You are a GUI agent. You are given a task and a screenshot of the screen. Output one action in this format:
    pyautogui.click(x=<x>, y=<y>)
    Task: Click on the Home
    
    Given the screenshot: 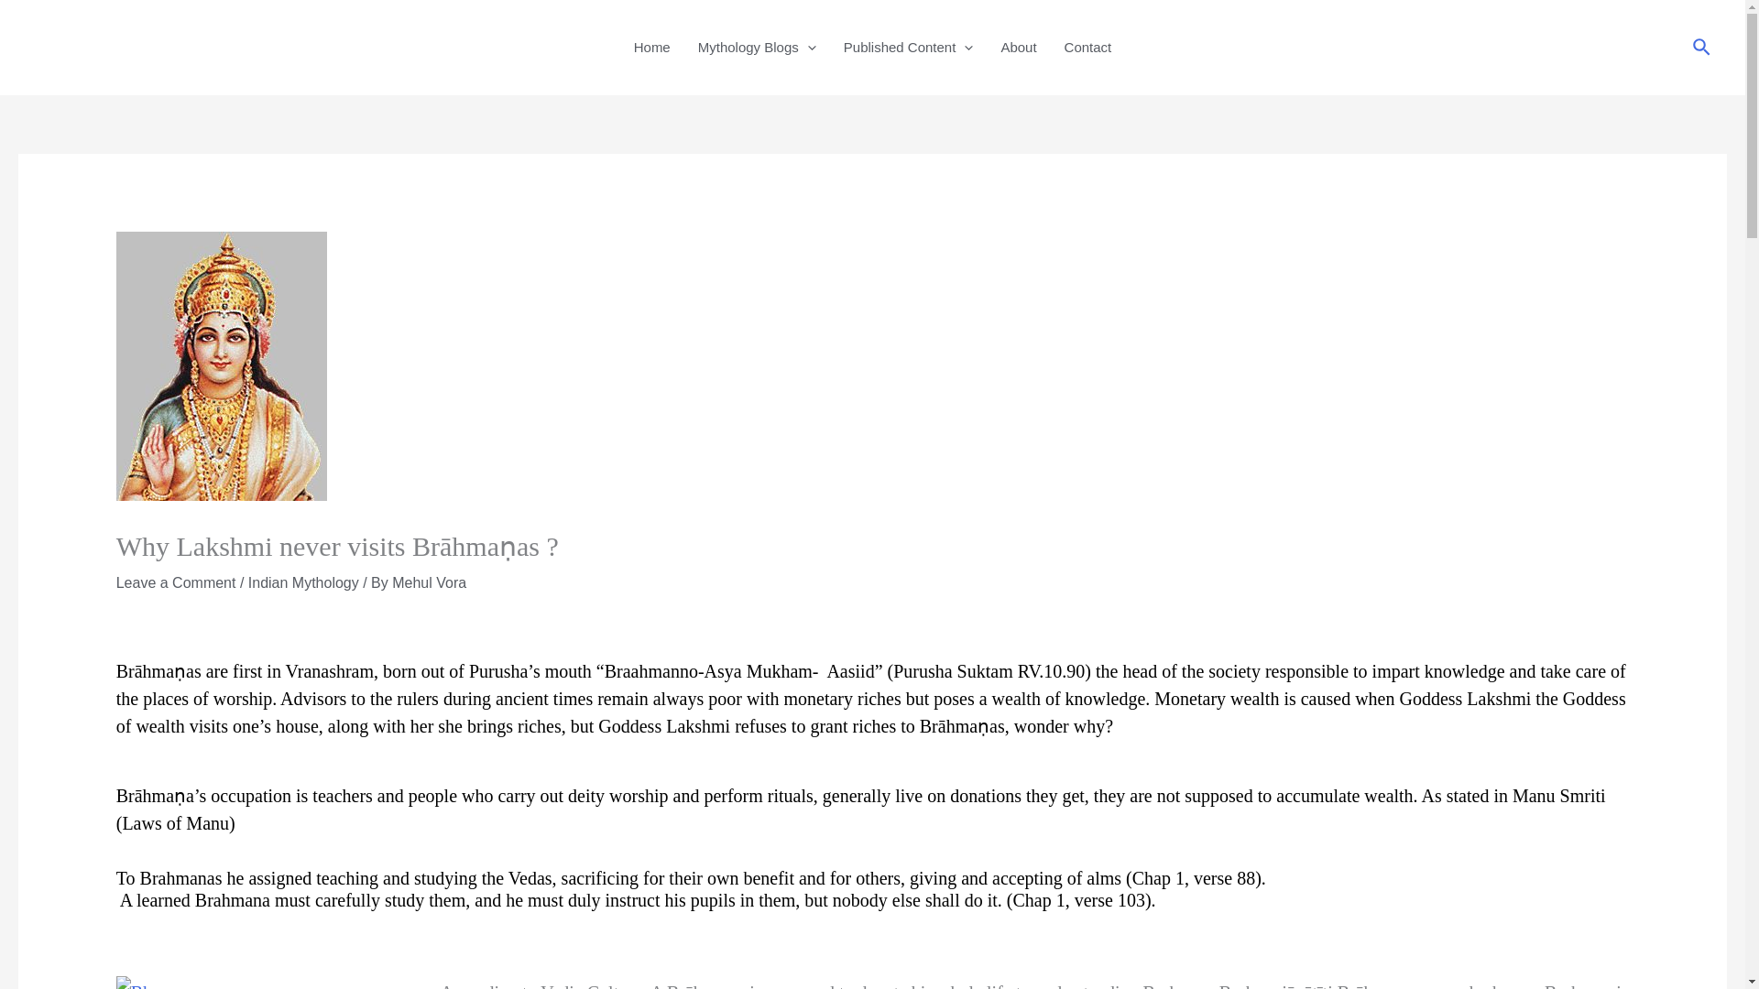 What is the action you would take?
    pyautogui.click(x=652, y=48)
    